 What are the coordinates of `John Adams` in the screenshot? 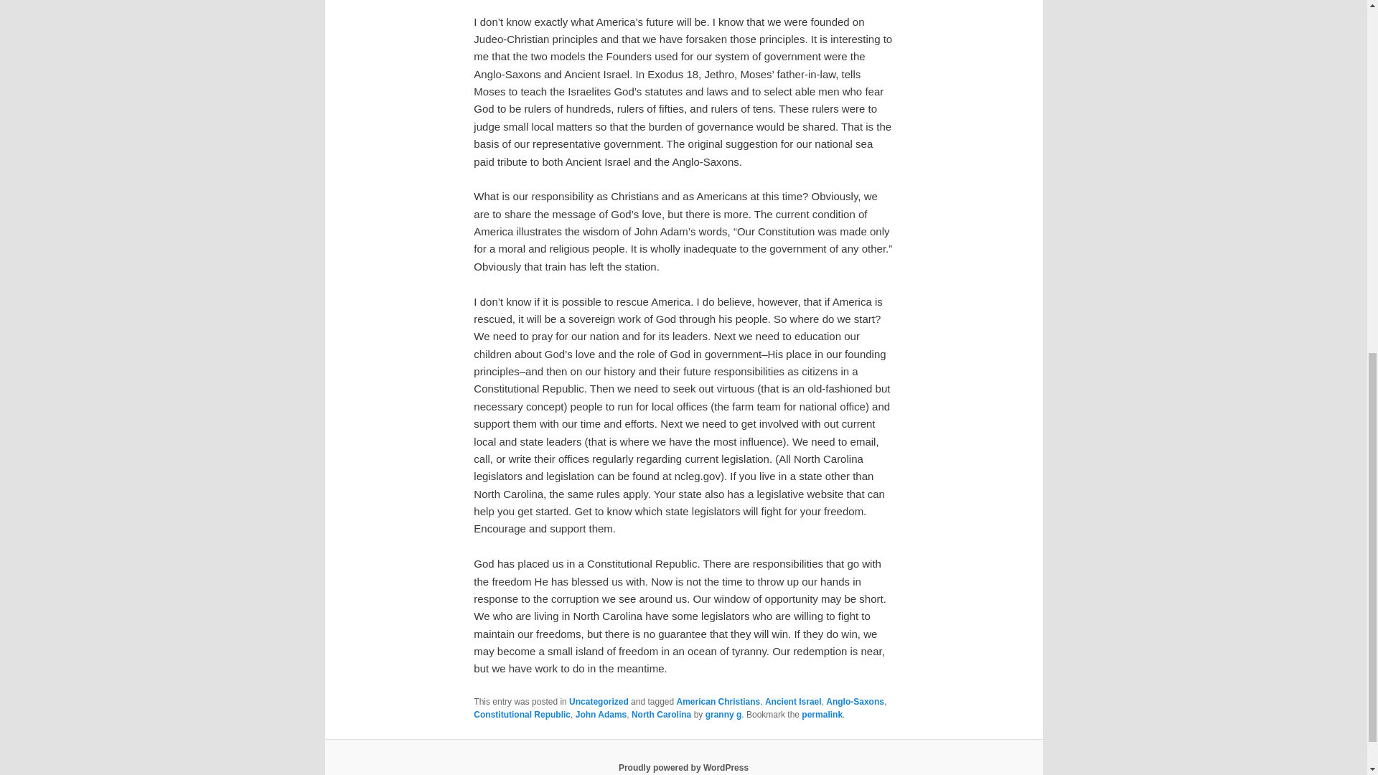 It's located at (601, 715).